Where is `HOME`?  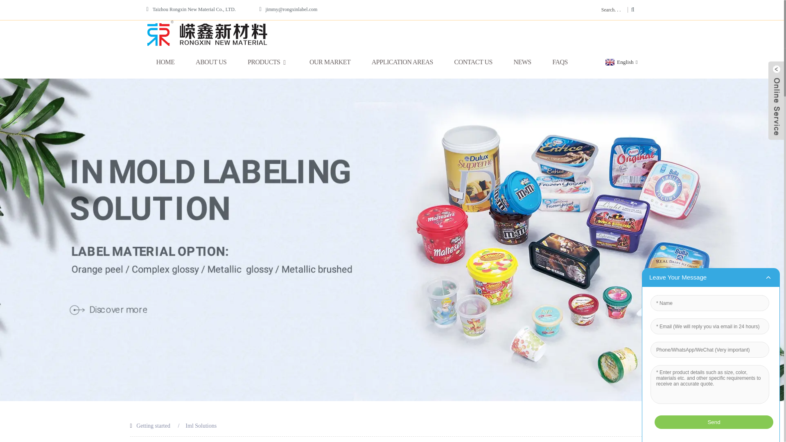 HOME is located at coordinates (165, 62).